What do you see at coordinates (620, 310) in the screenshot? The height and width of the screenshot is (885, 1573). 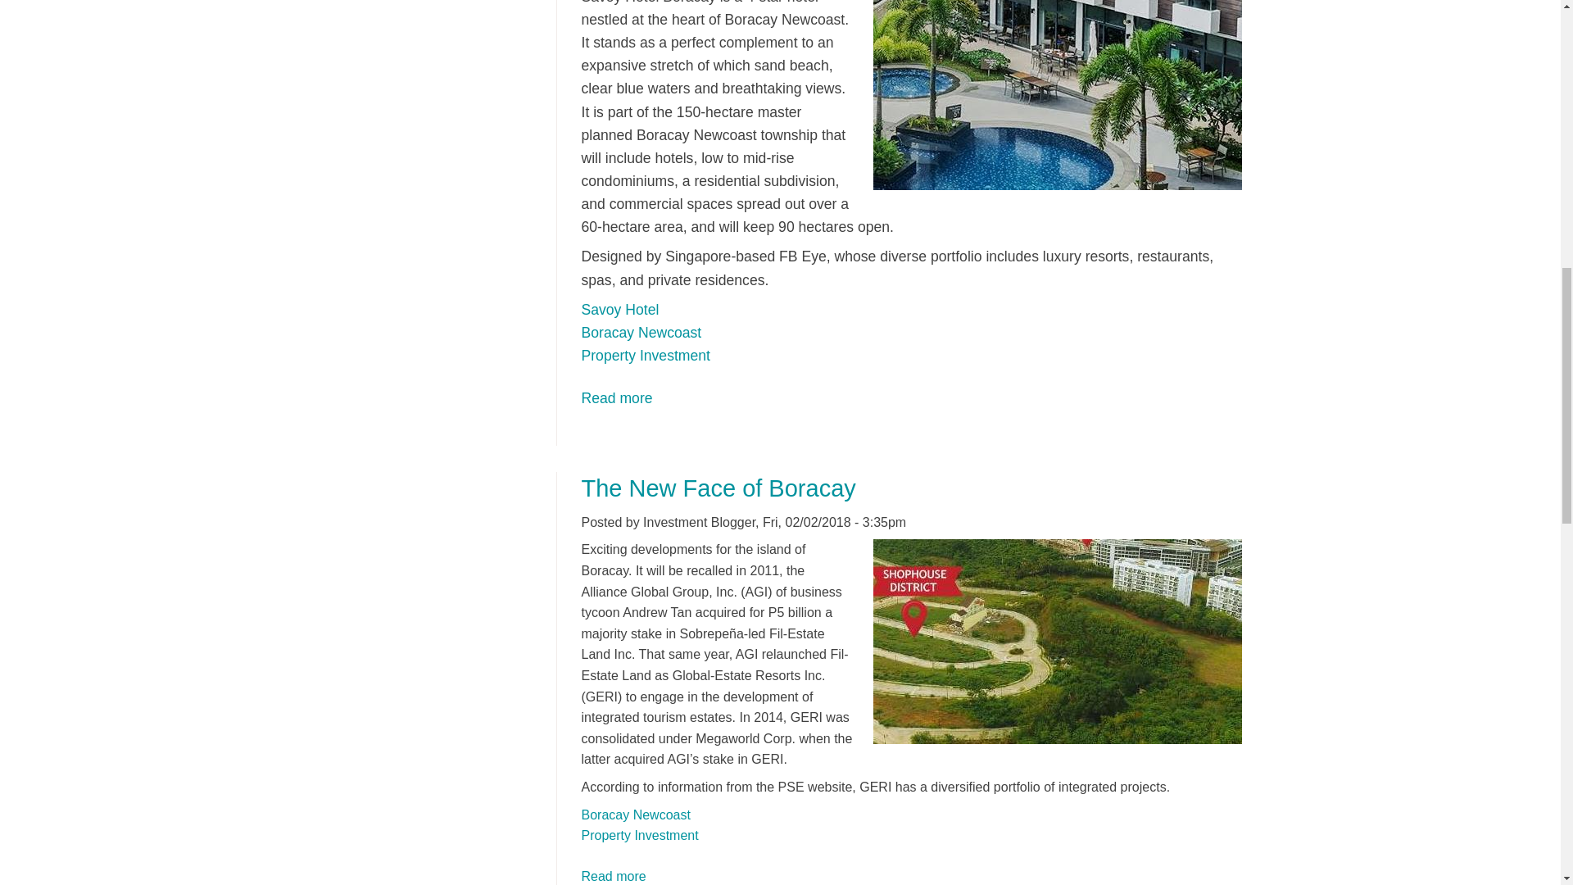 I see `Savoy Hotel` at bounding box center [620, 310].